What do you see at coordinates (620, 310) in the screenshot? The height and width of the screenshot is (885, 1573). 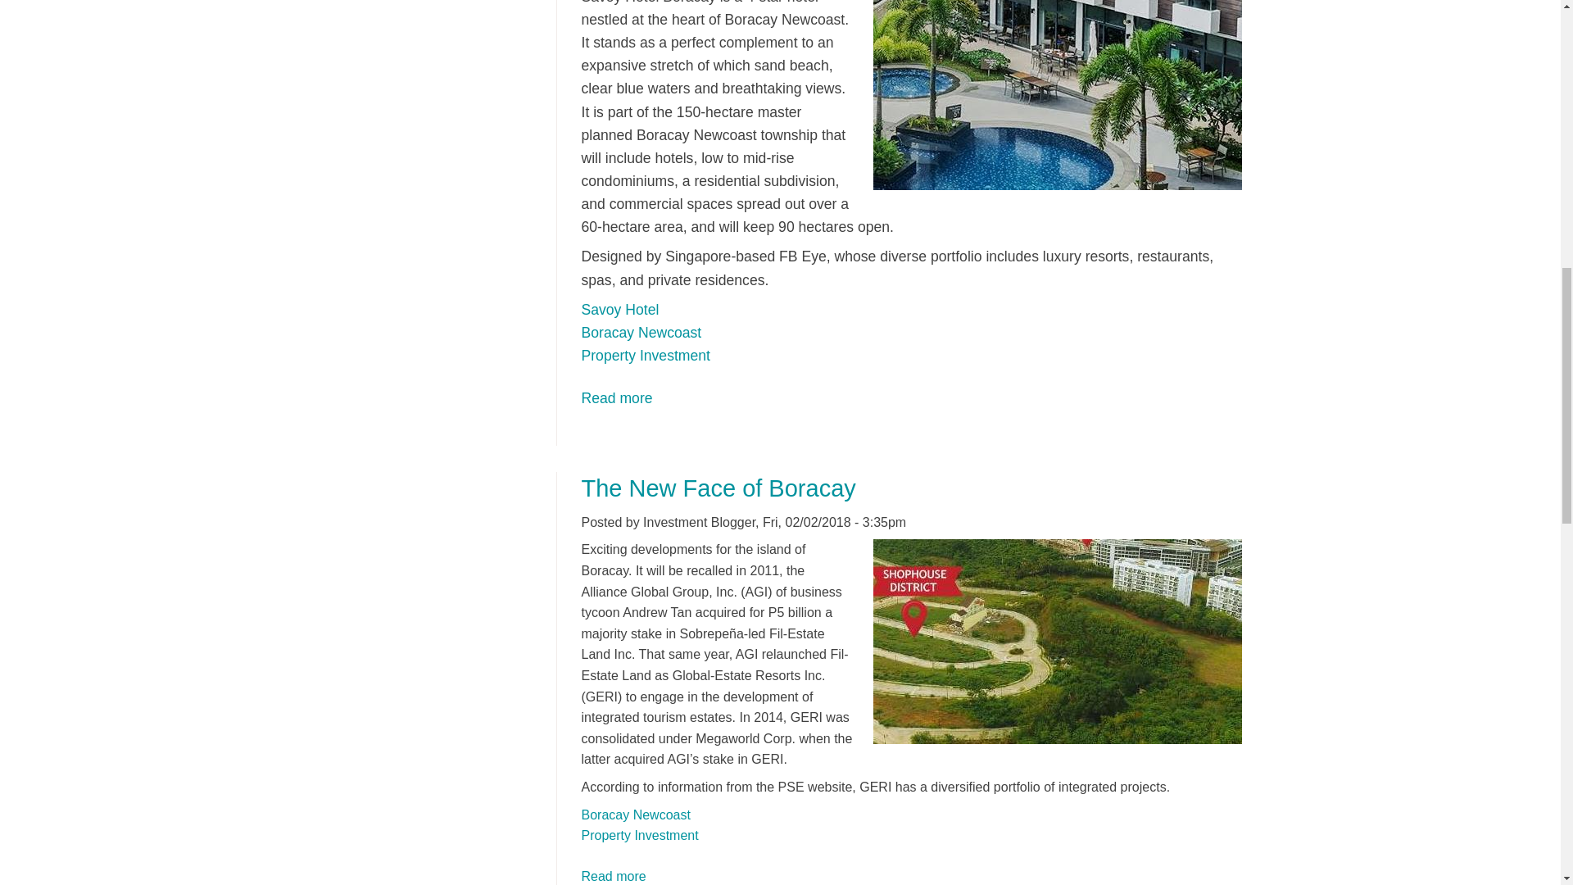 I see `Savoy Hotel` at bounding box center [620, 310].